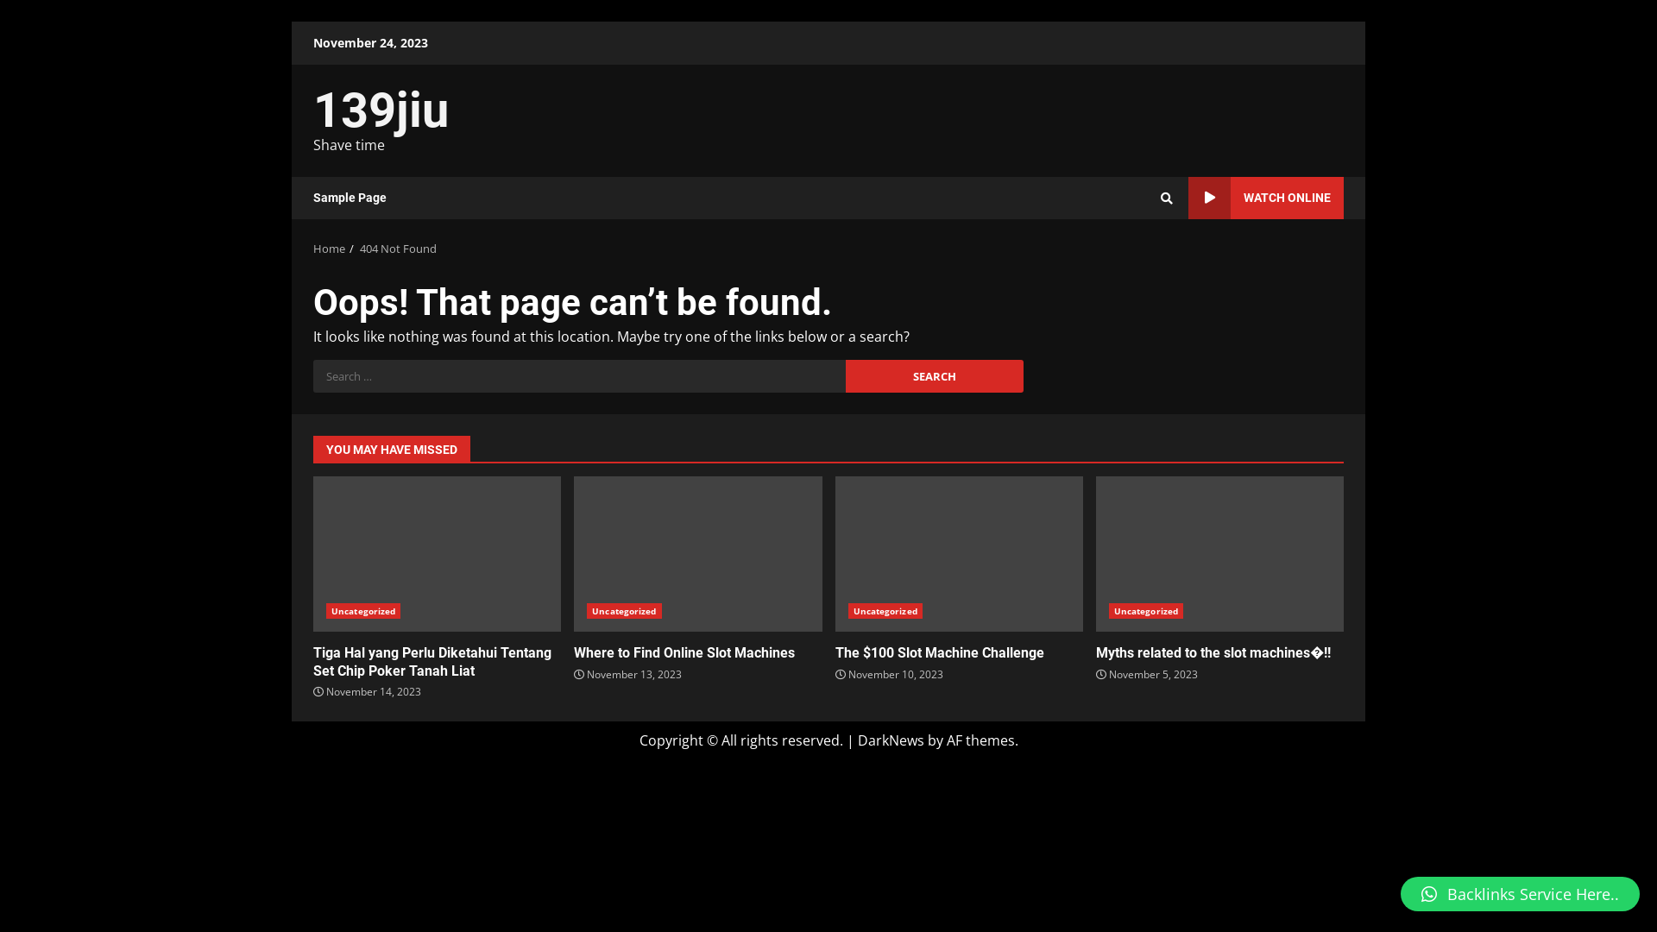  I want to click on Backlinks Service Here.., so click(1521, 894).